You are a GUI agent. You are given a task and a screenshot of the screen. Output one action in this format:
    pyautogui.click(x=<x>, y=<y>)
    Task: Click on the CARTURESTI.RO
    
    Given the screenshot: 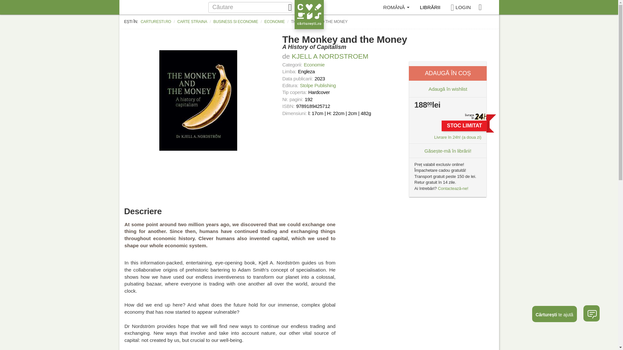 What is the action you would take?
    pyautogui.click(x=156, y=21)
    